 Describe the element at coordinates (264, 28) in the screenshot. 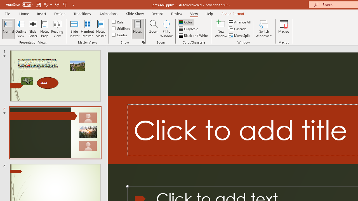

I see `Switch Windows` at that location.